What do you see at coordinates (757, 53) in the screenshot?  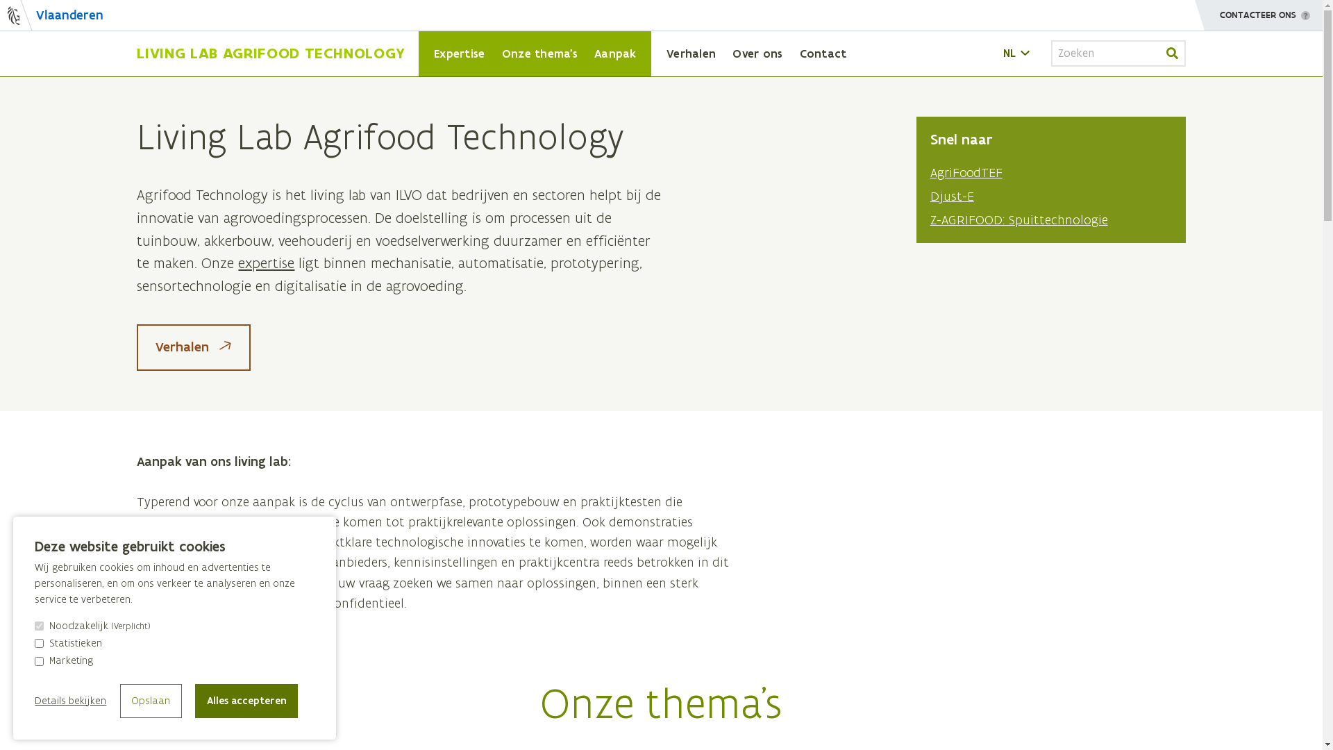 I see `Over ons` at bounding box center [757, 53].